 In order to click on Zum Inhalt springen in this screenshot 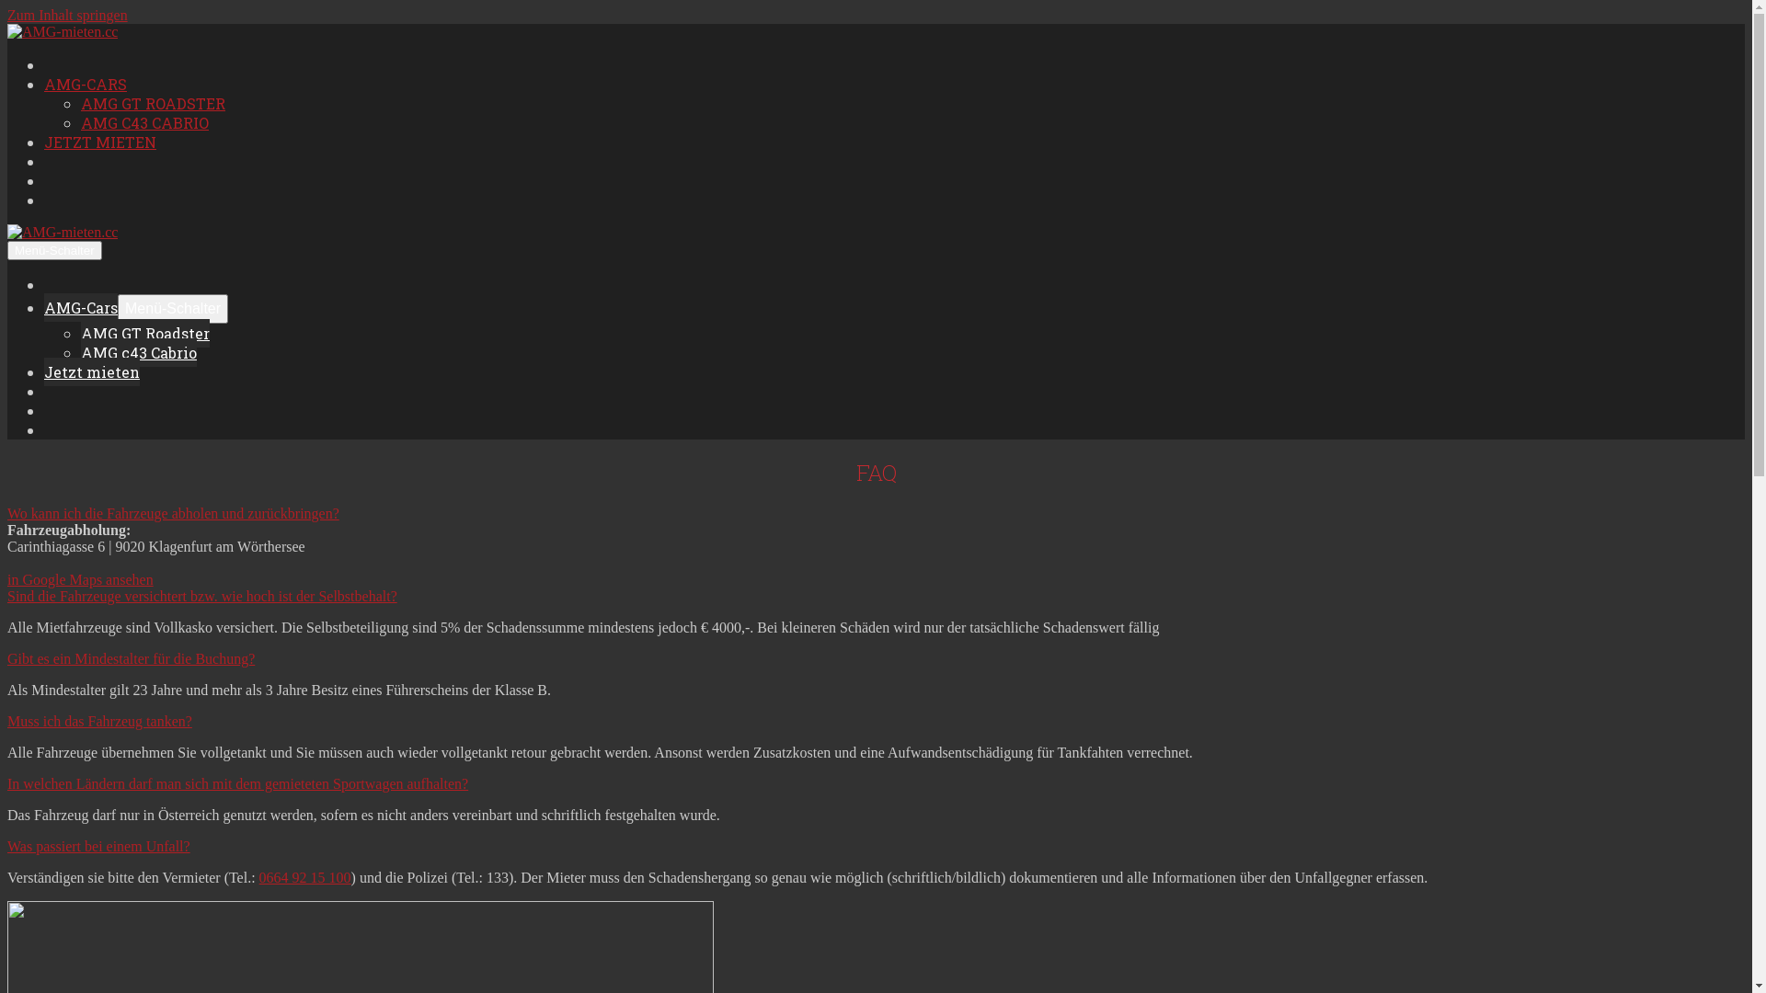, I will do `click(68, 15)`.